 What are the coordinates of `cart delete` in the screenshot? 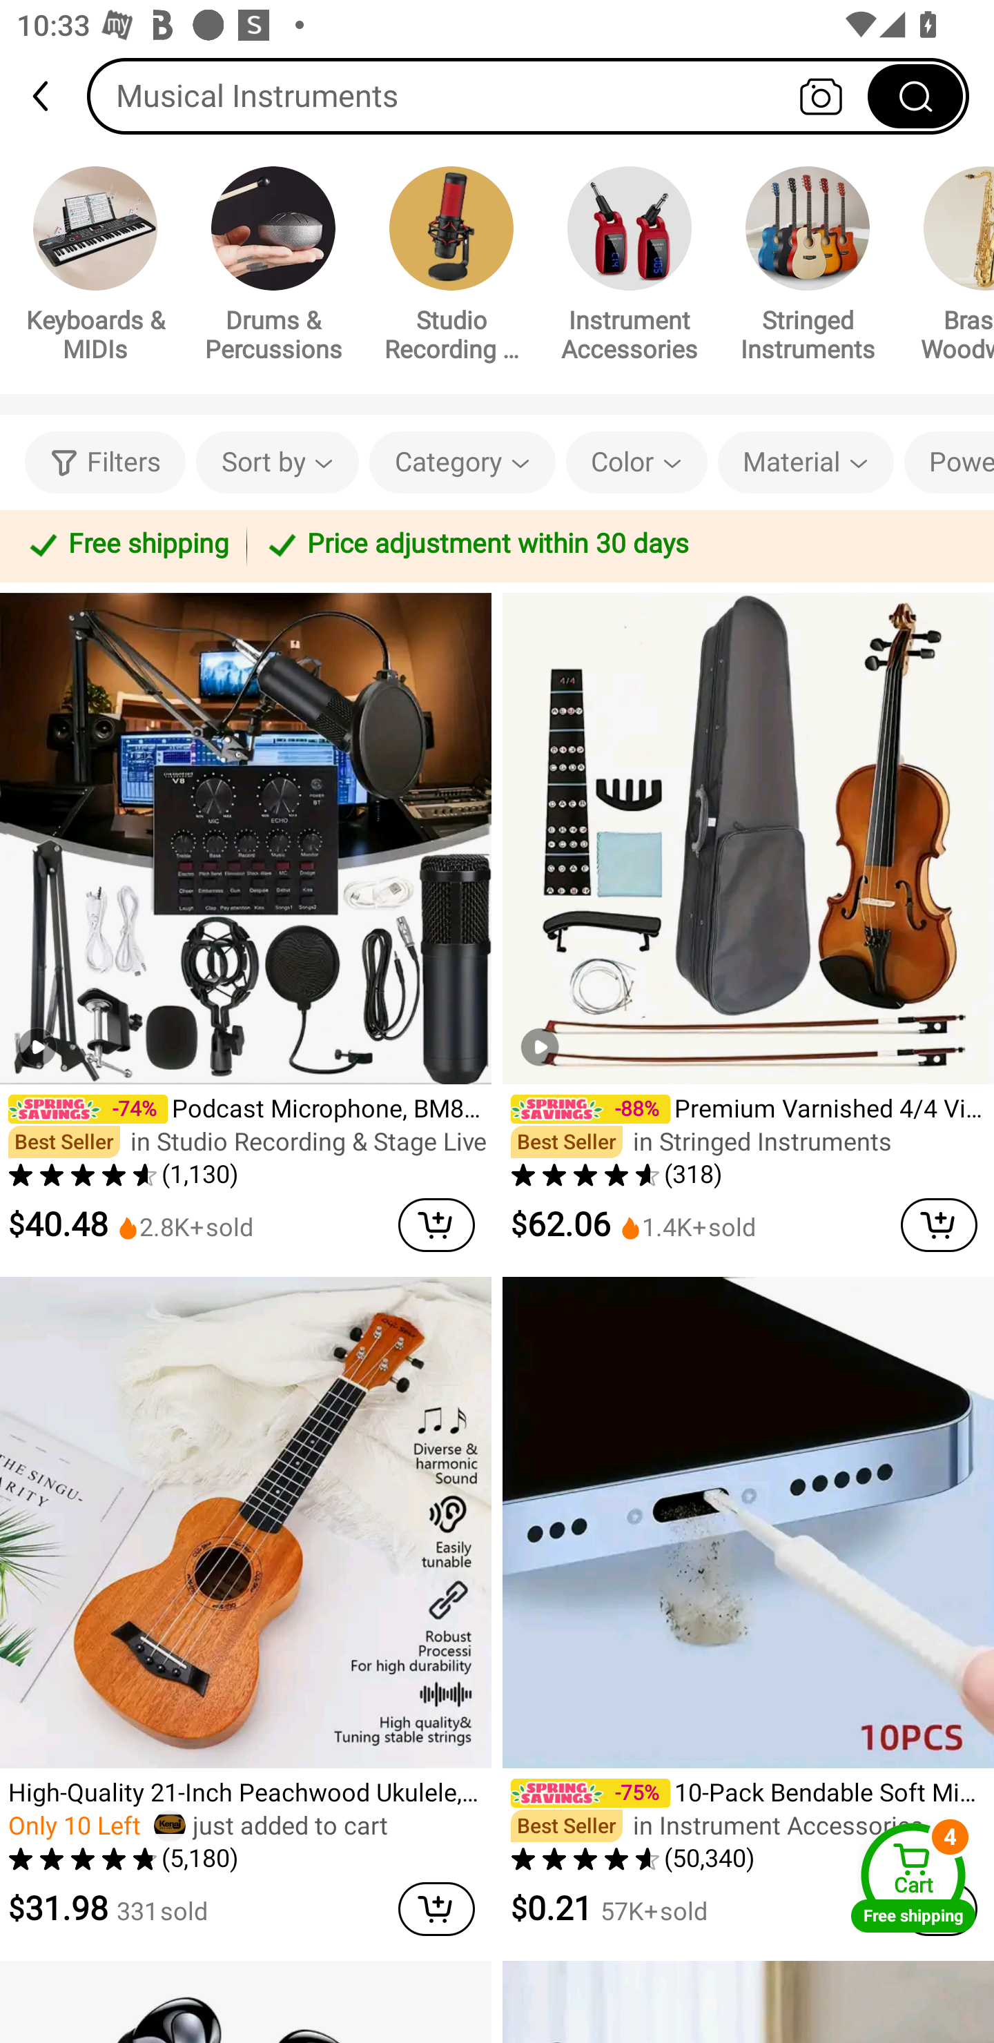 It's located at (436, 1224).